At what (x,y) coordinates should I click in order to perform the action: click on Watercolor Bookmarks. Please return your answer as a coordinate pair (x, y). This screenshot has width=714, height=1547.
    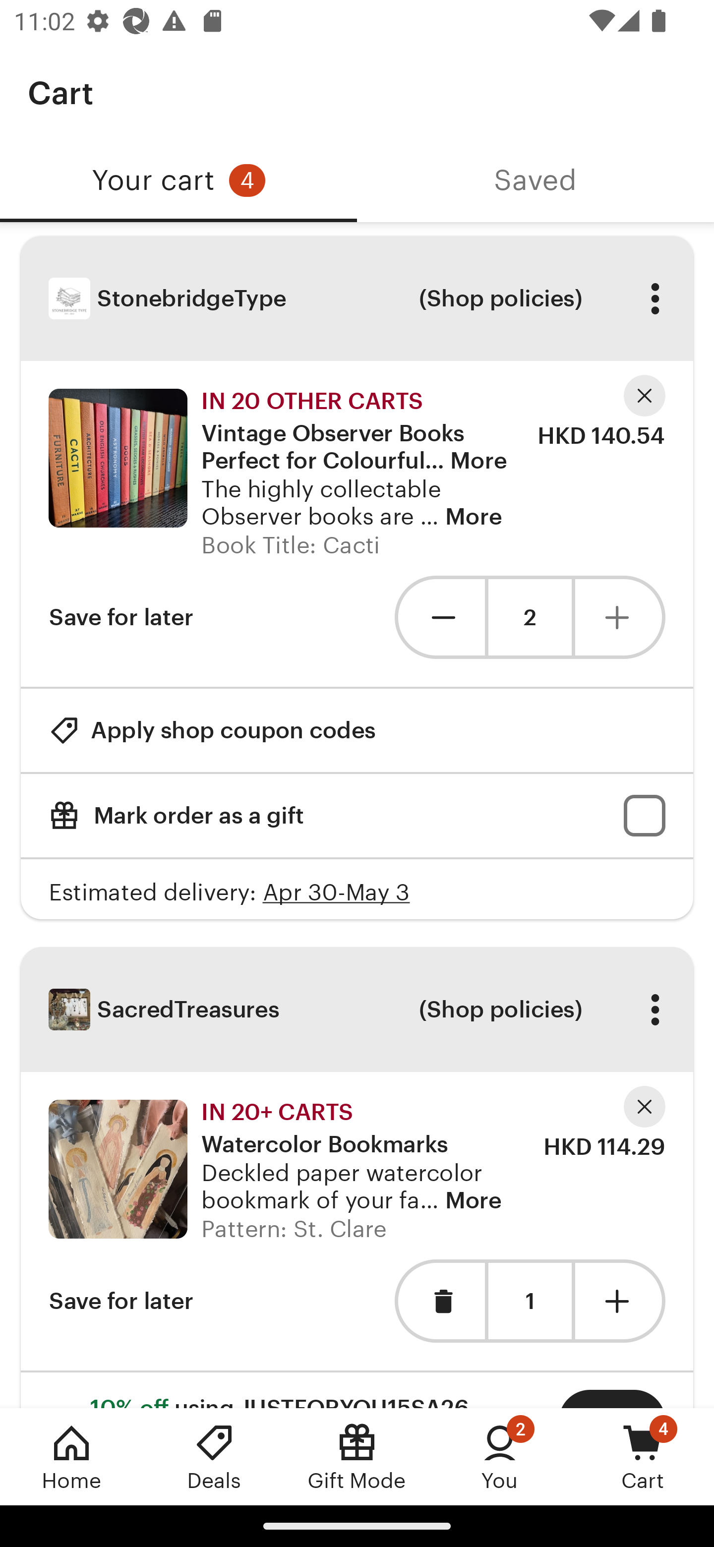
    Looking at the image, I should click on (118, 1169).